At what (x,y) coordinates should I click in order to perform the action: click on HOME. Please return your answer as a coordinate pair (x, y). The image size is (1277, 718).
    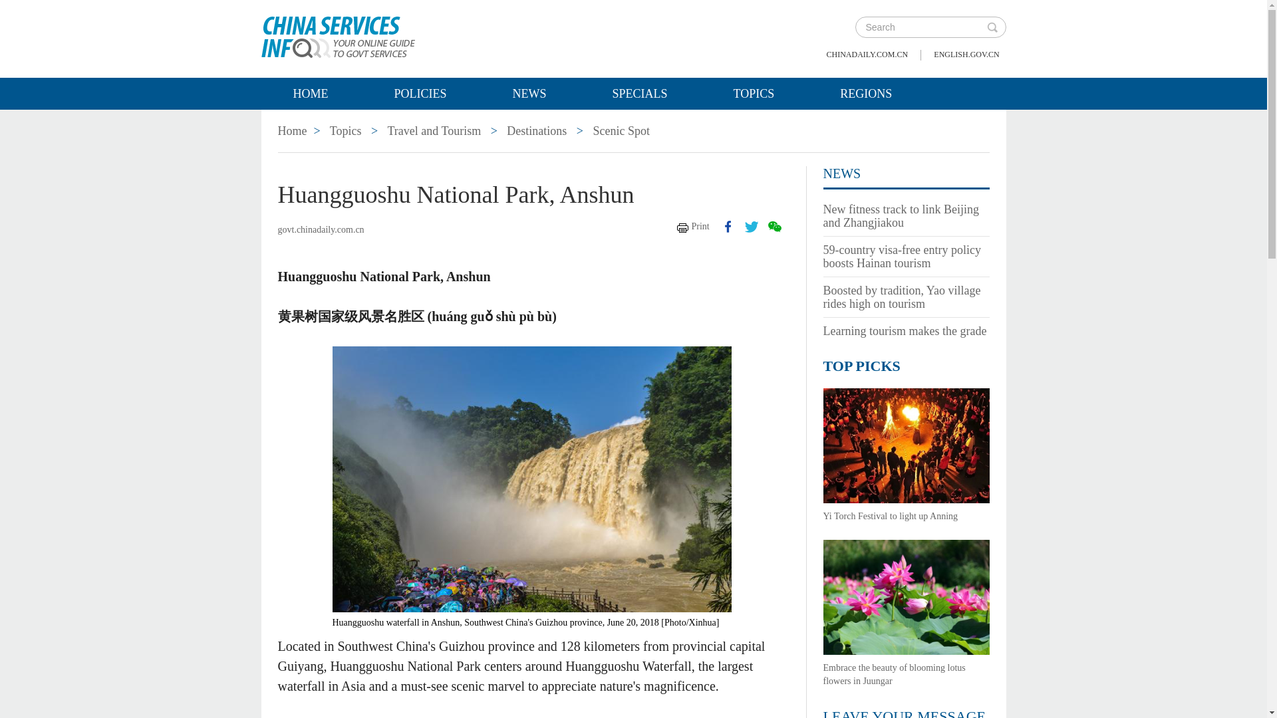
    Looking at the image, I should click on (310, 93).